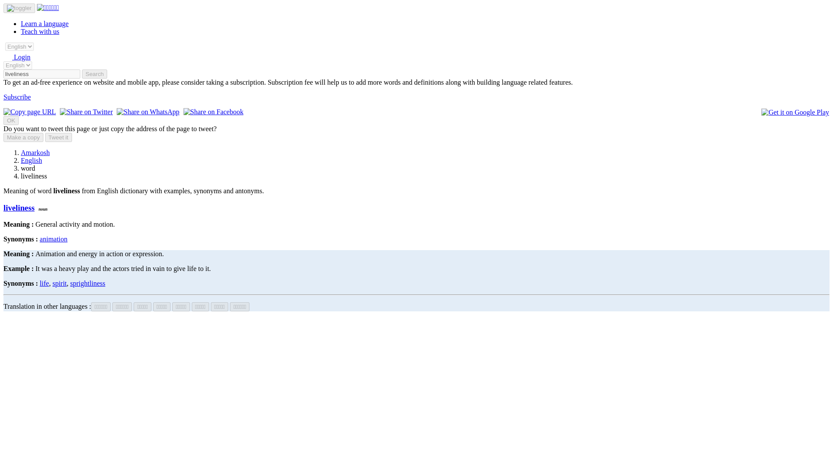  What do you see at coordinates (19, 208) in the screenshot?
I see `liveliness` at bounding box center [19, 208].